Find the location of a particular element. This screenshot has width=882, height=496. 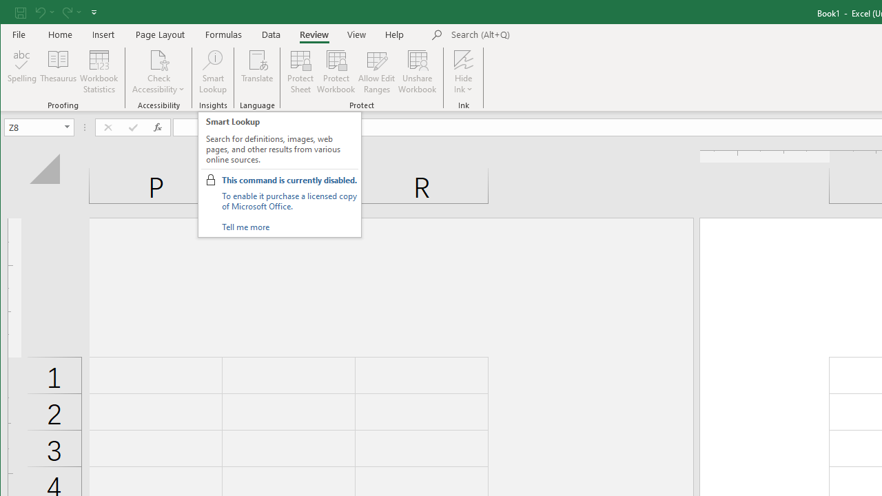

This command is currently disabled. is located at coordinates (289, 180).